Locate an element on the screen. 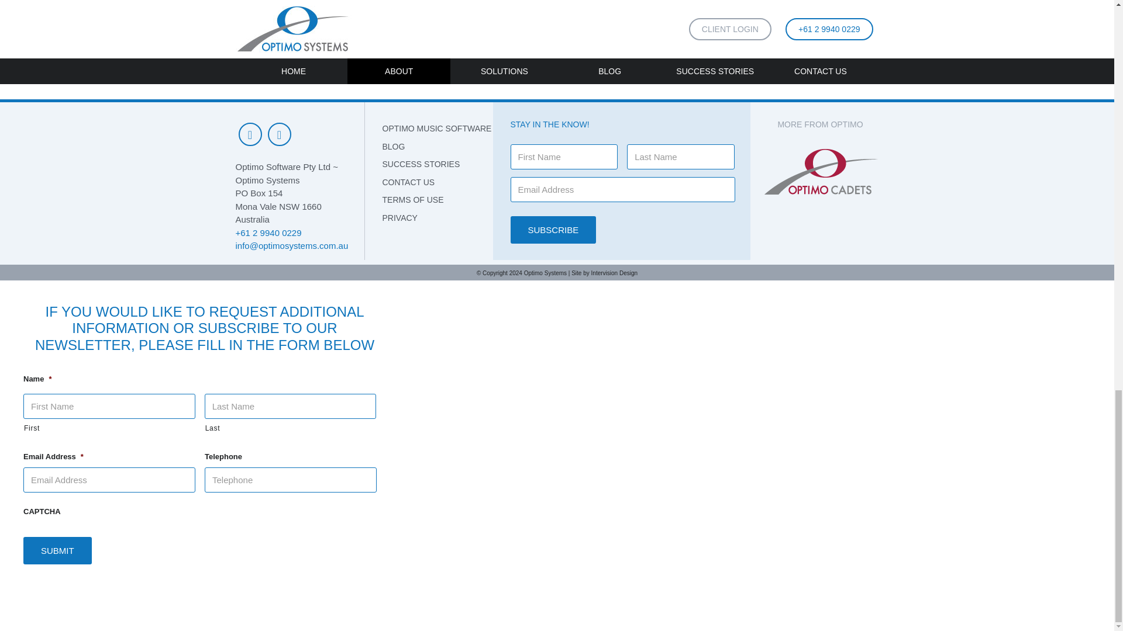 This screenshot has height=631, width=1123. TERMS OF USE is located at coordinates (438, 200).